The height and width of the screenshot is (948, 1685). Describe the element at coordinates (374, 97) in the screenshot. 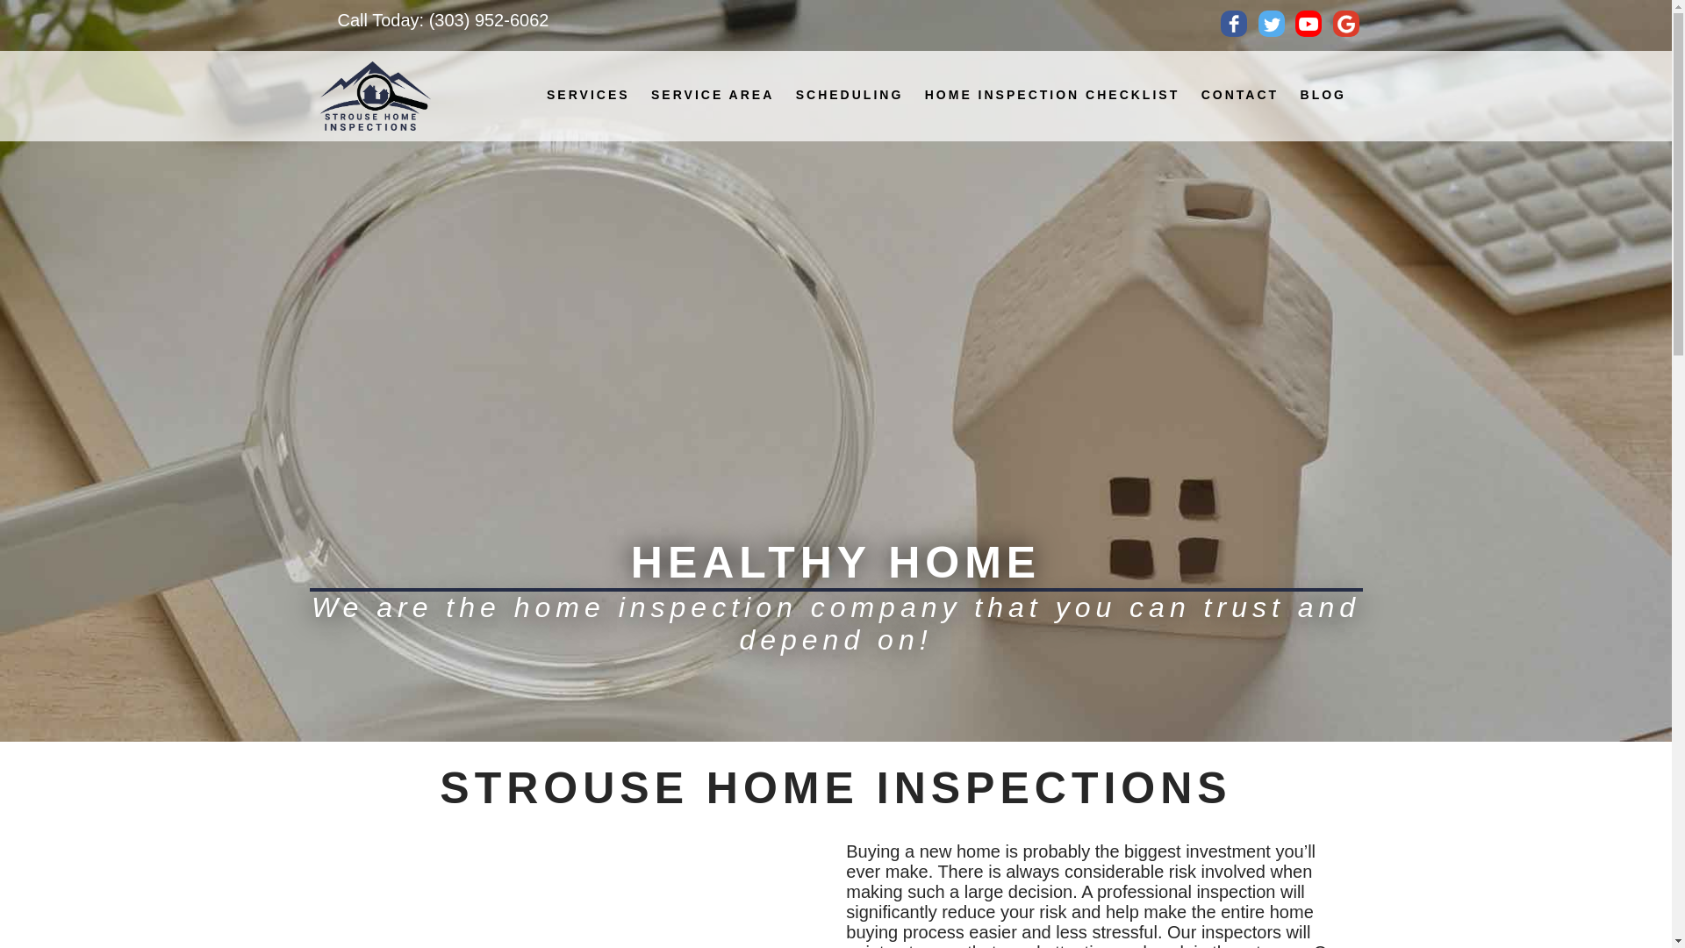

I see `Strouse Home Inspections Logo` at that location.